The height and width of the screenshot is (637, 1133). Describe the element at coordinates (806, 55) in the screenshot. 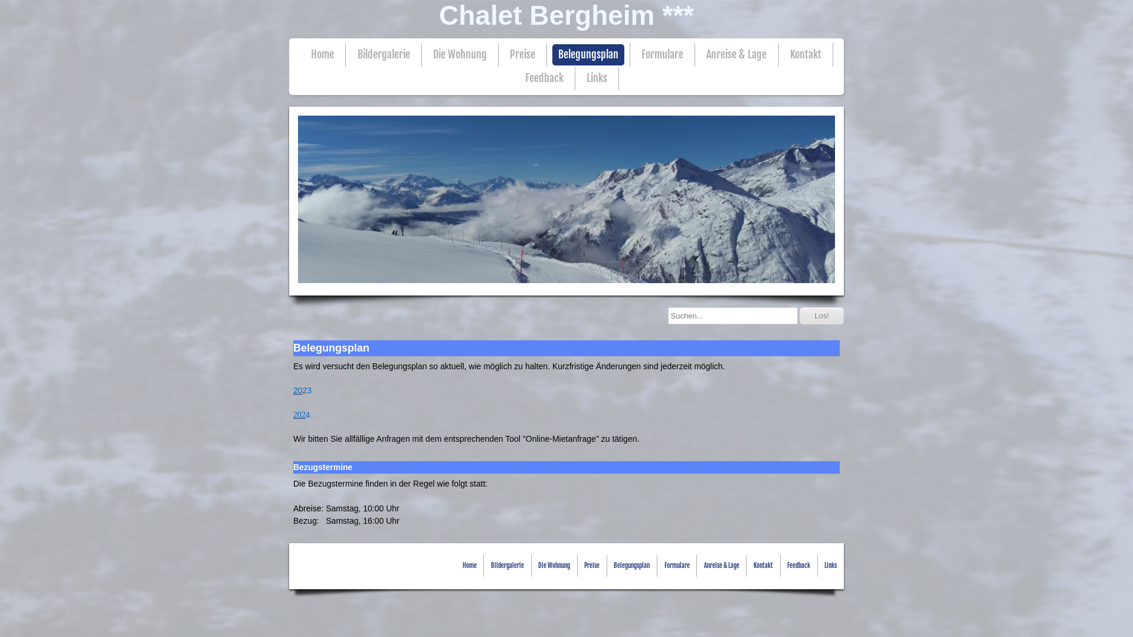

I see `Kontakt` at that location.